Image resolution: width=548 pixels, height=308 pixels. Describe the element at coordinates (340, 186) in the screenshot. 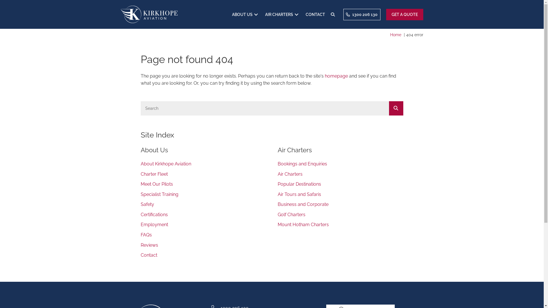

I see `Popular Destinations` at that location.